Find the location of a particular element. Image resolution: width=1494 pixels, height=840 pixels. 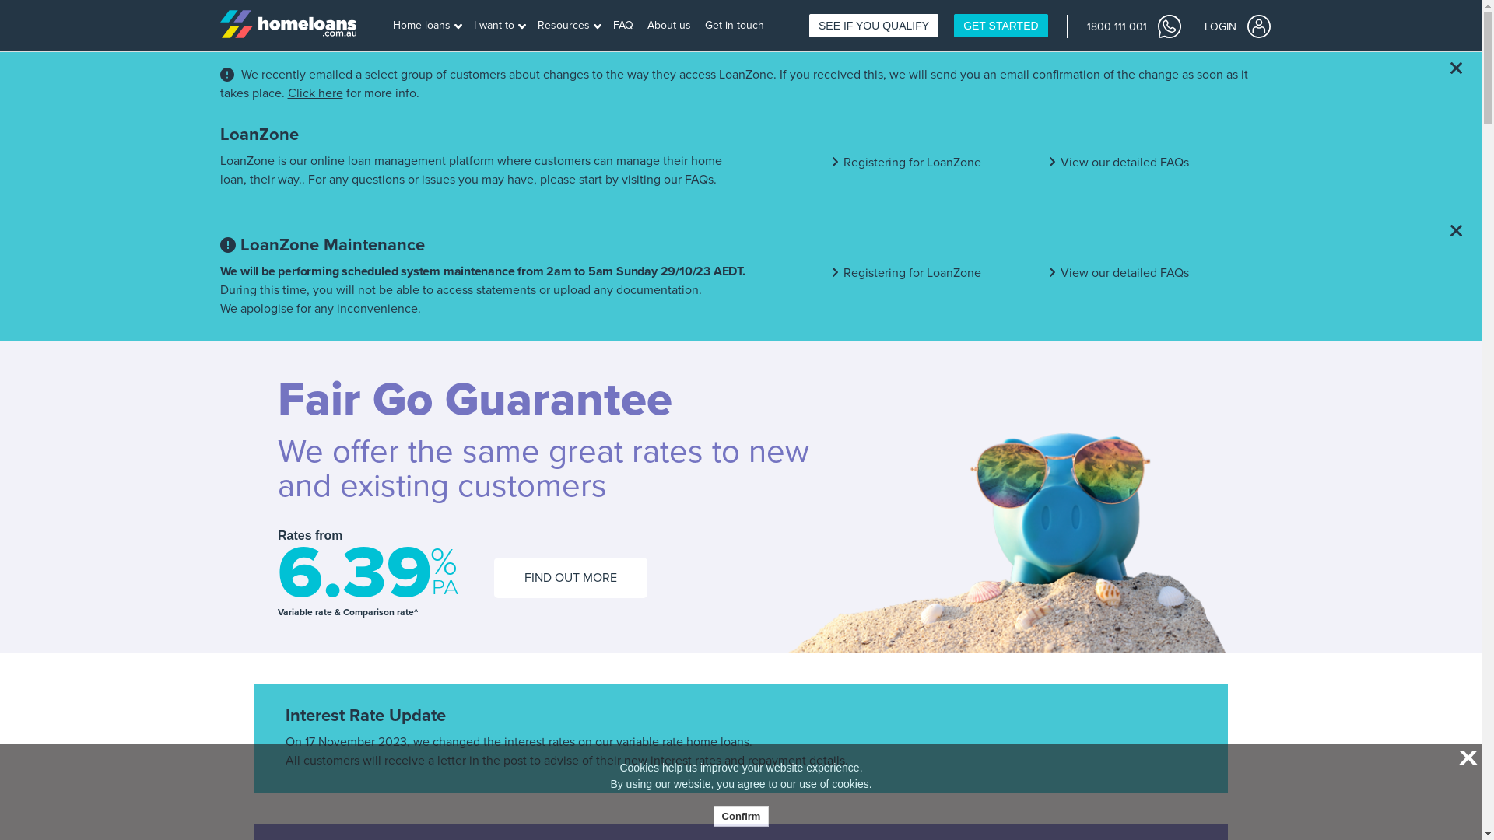

Confirm is located at coordinates (742, 817).